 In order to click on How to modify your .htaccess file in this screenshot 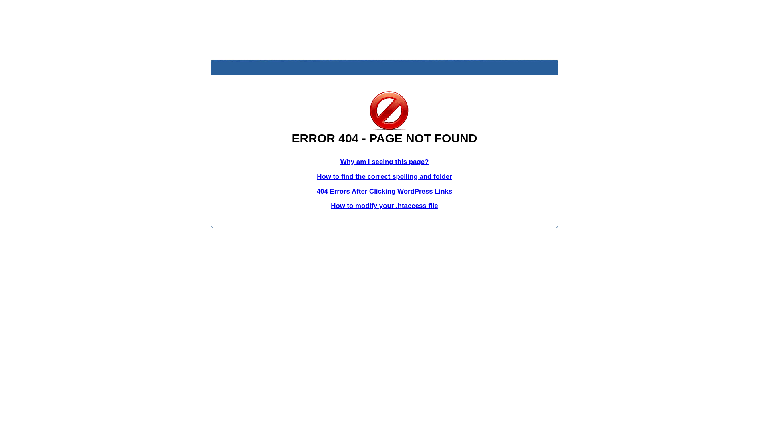, I will do `click(384, 206)`.